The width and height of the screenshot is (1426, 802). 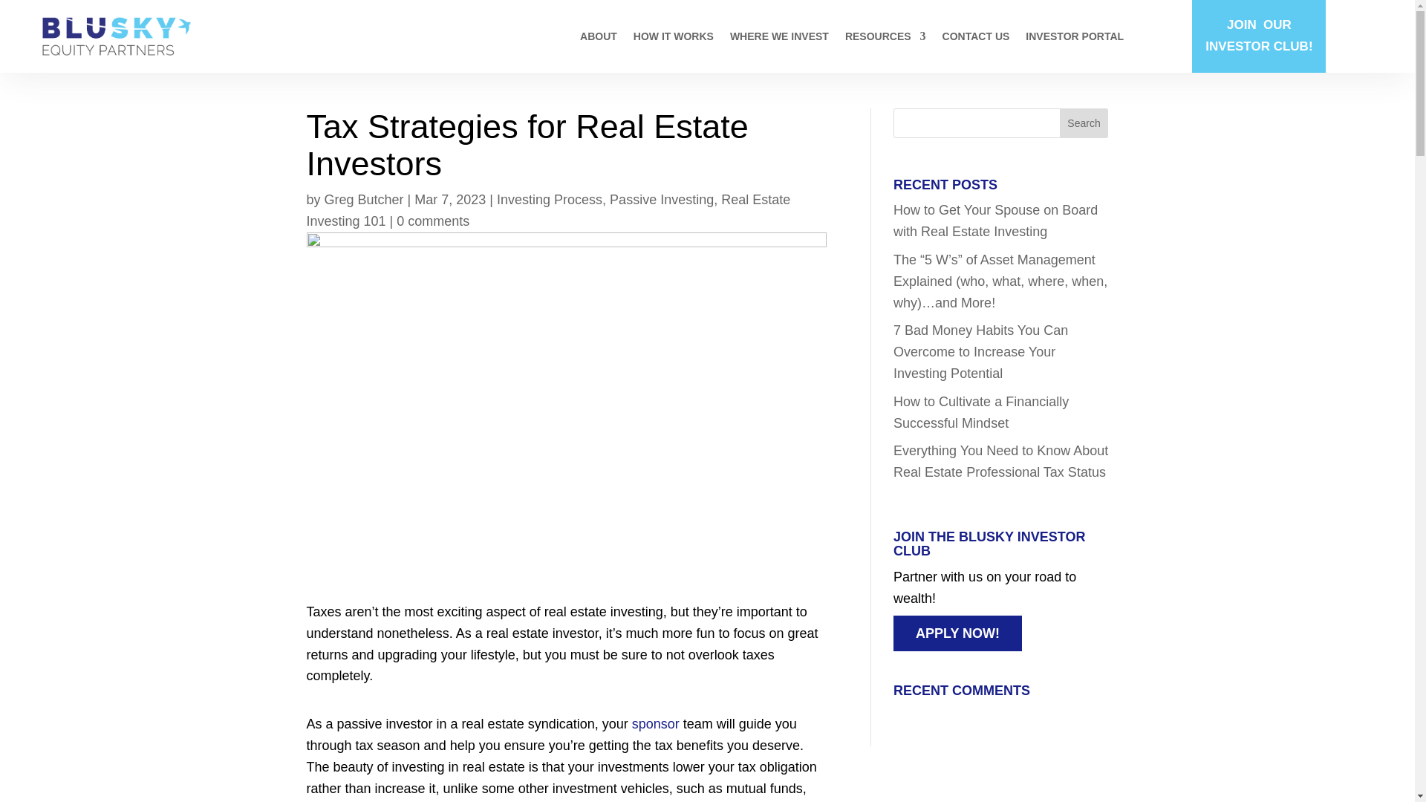 I want to click on Passive Investing, so click(x=662, y=199).